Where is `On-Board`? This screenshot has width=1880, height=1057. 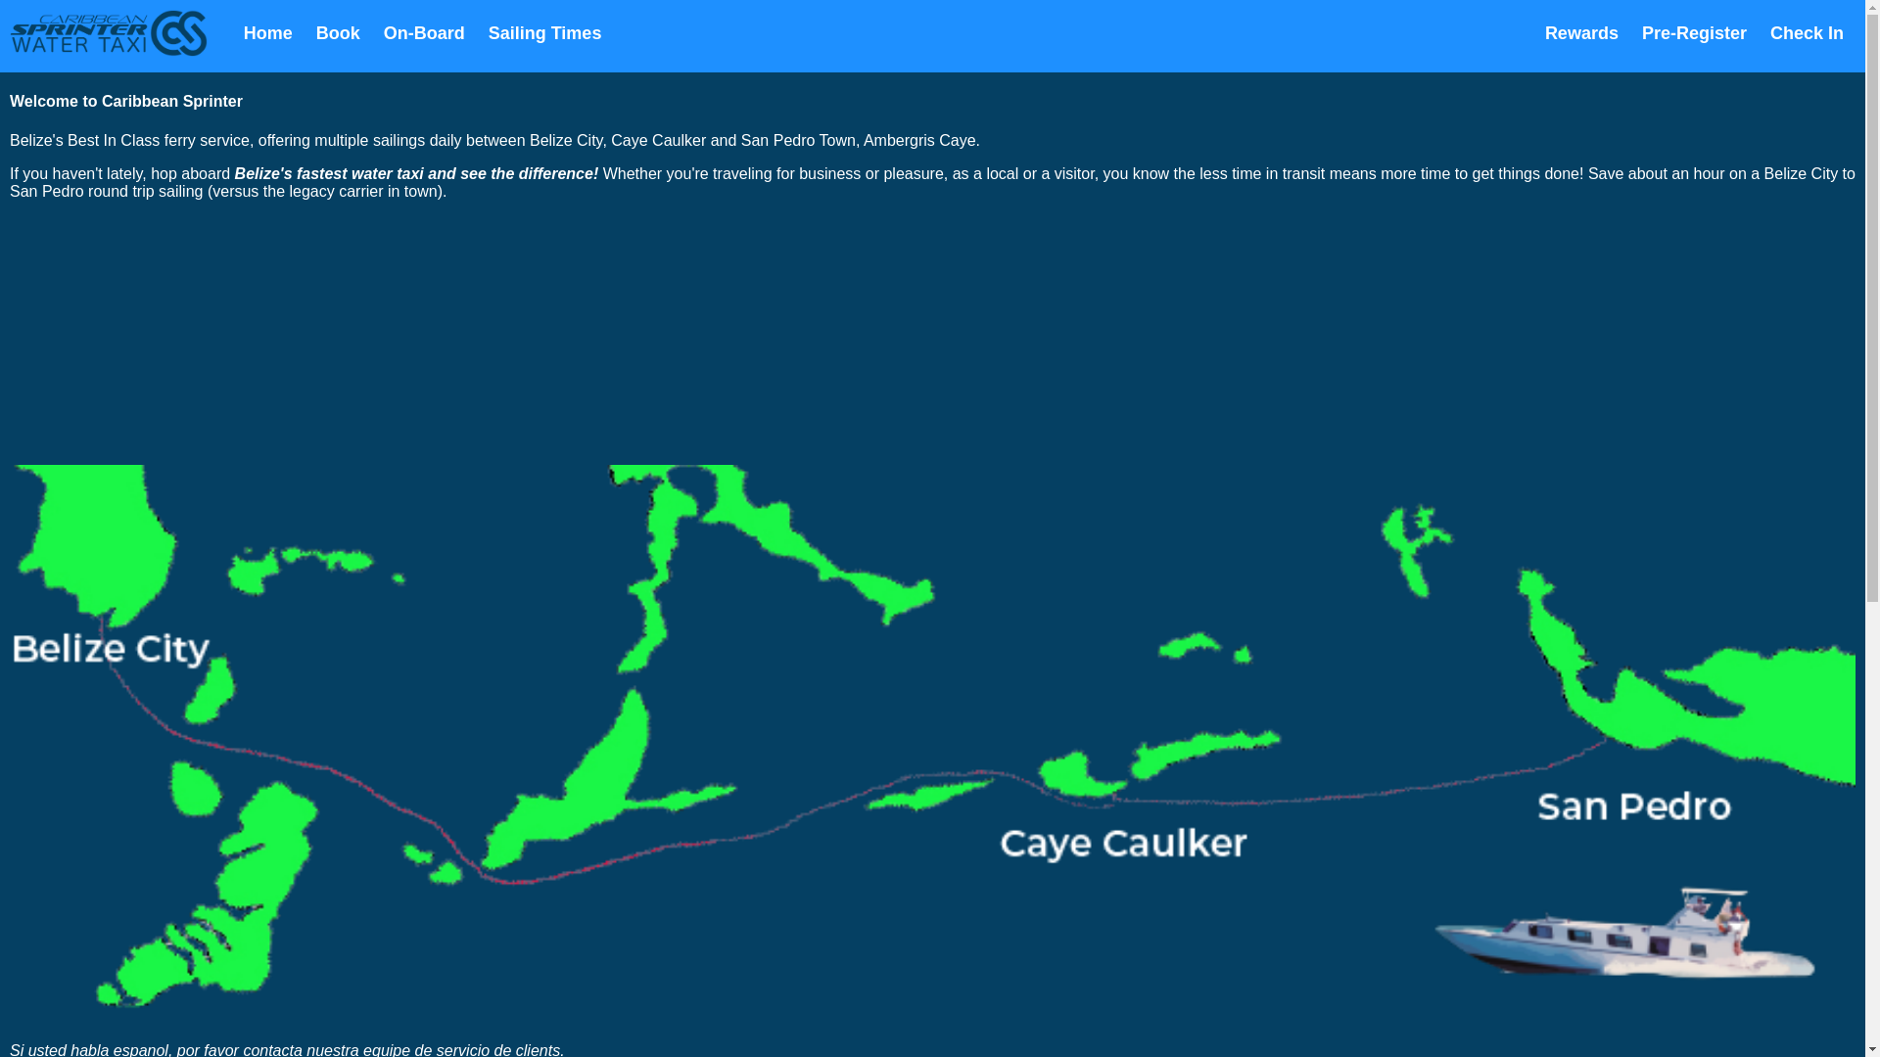
On-Board is located at coordinates (425, 33).